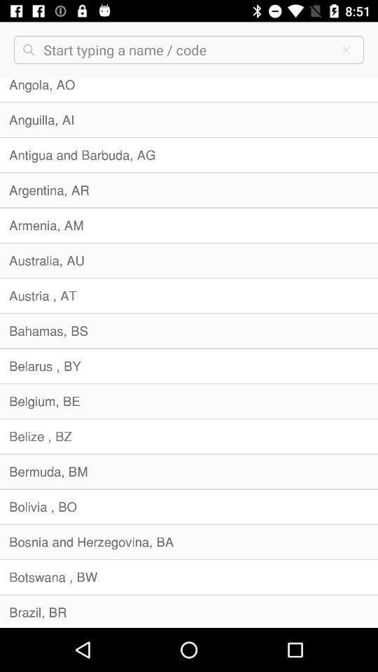 The width and height of the screenshot is (378, 672). What do you see at coordinates (189, 472) in the screenshot?
I see `swipe until bermuda, bm` at bounding box center [189, 472].